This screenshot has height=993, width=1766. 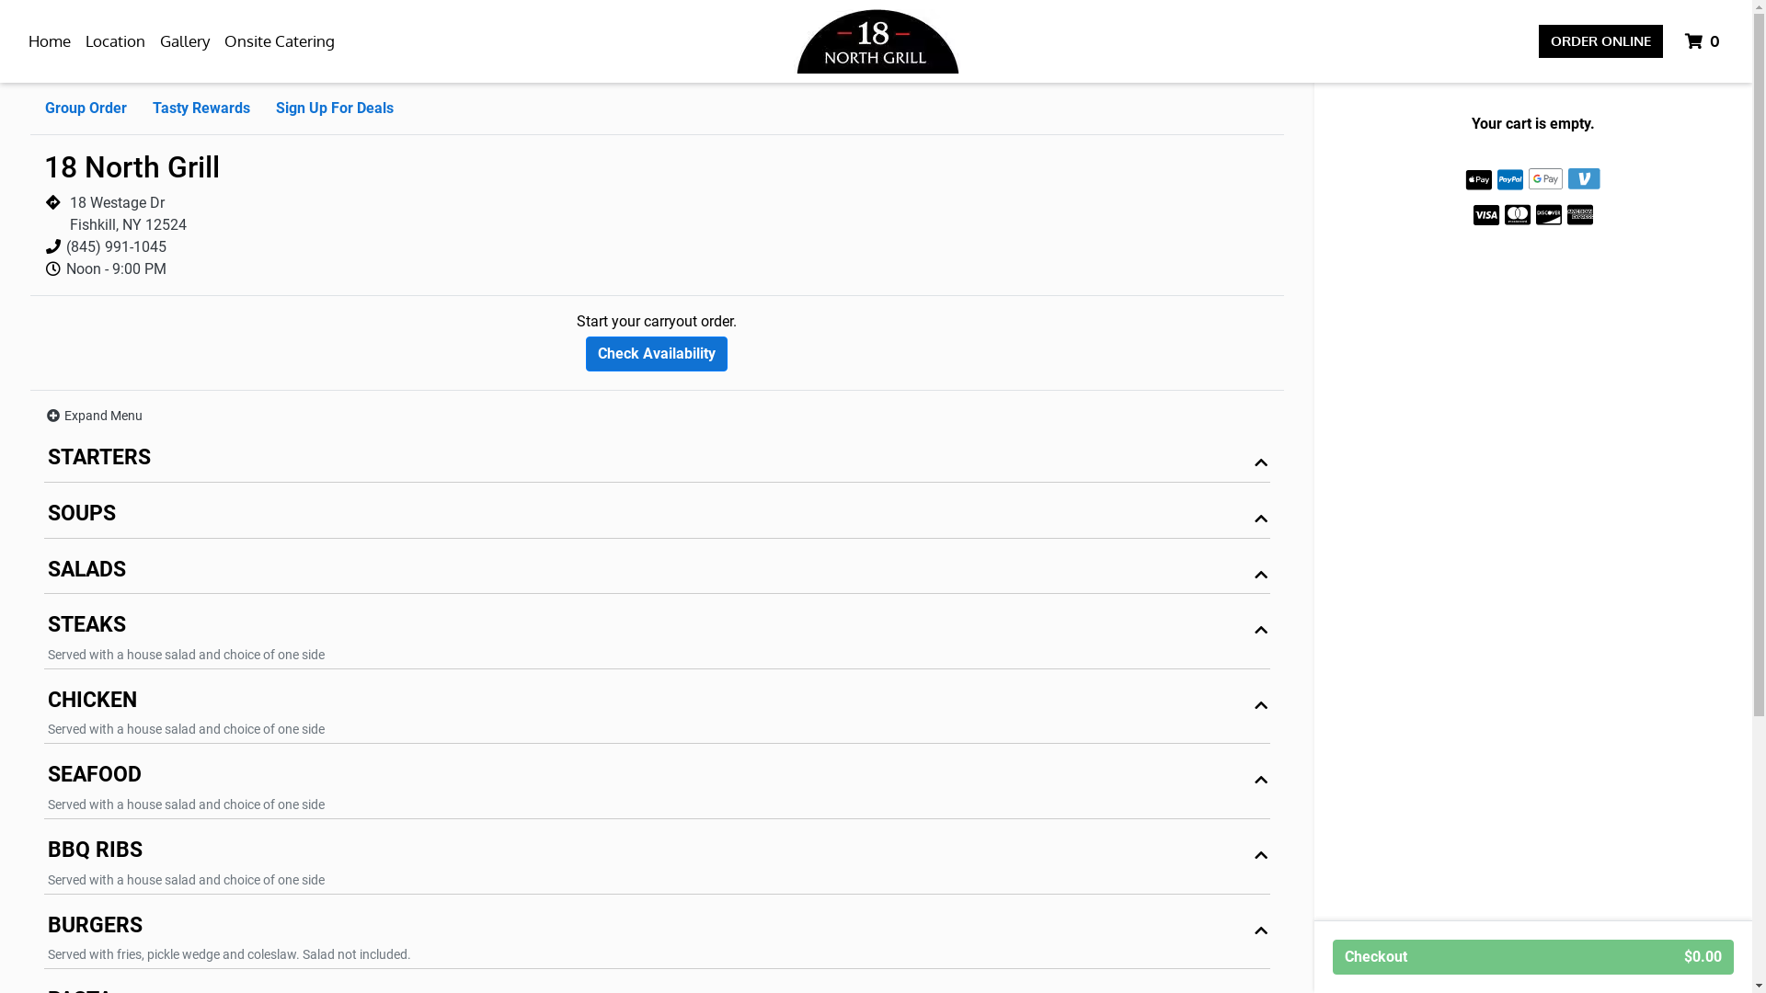 I want to click on 18 Westage Dr
Fishkill, NY 12524, so click(x=129, y=213).